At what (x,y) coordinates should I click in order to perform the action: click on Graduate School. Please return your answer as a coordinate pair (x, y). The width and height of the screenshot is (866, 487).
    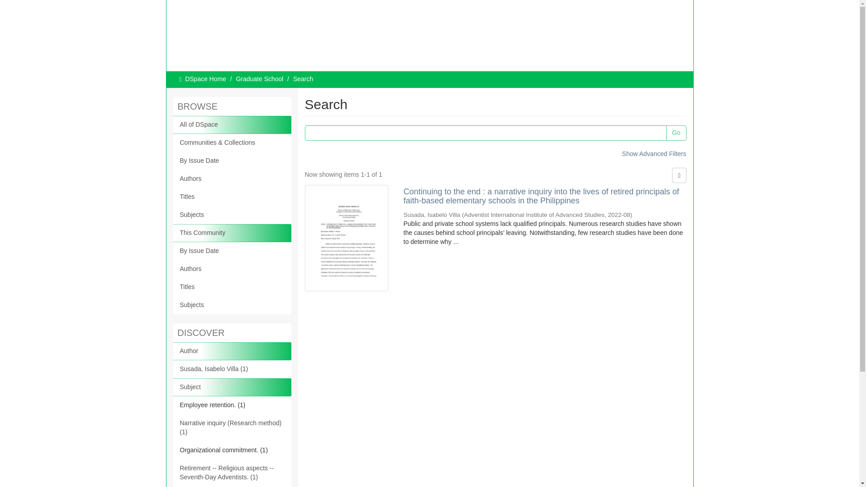
    Looking at the image, I should click on (259, 78).